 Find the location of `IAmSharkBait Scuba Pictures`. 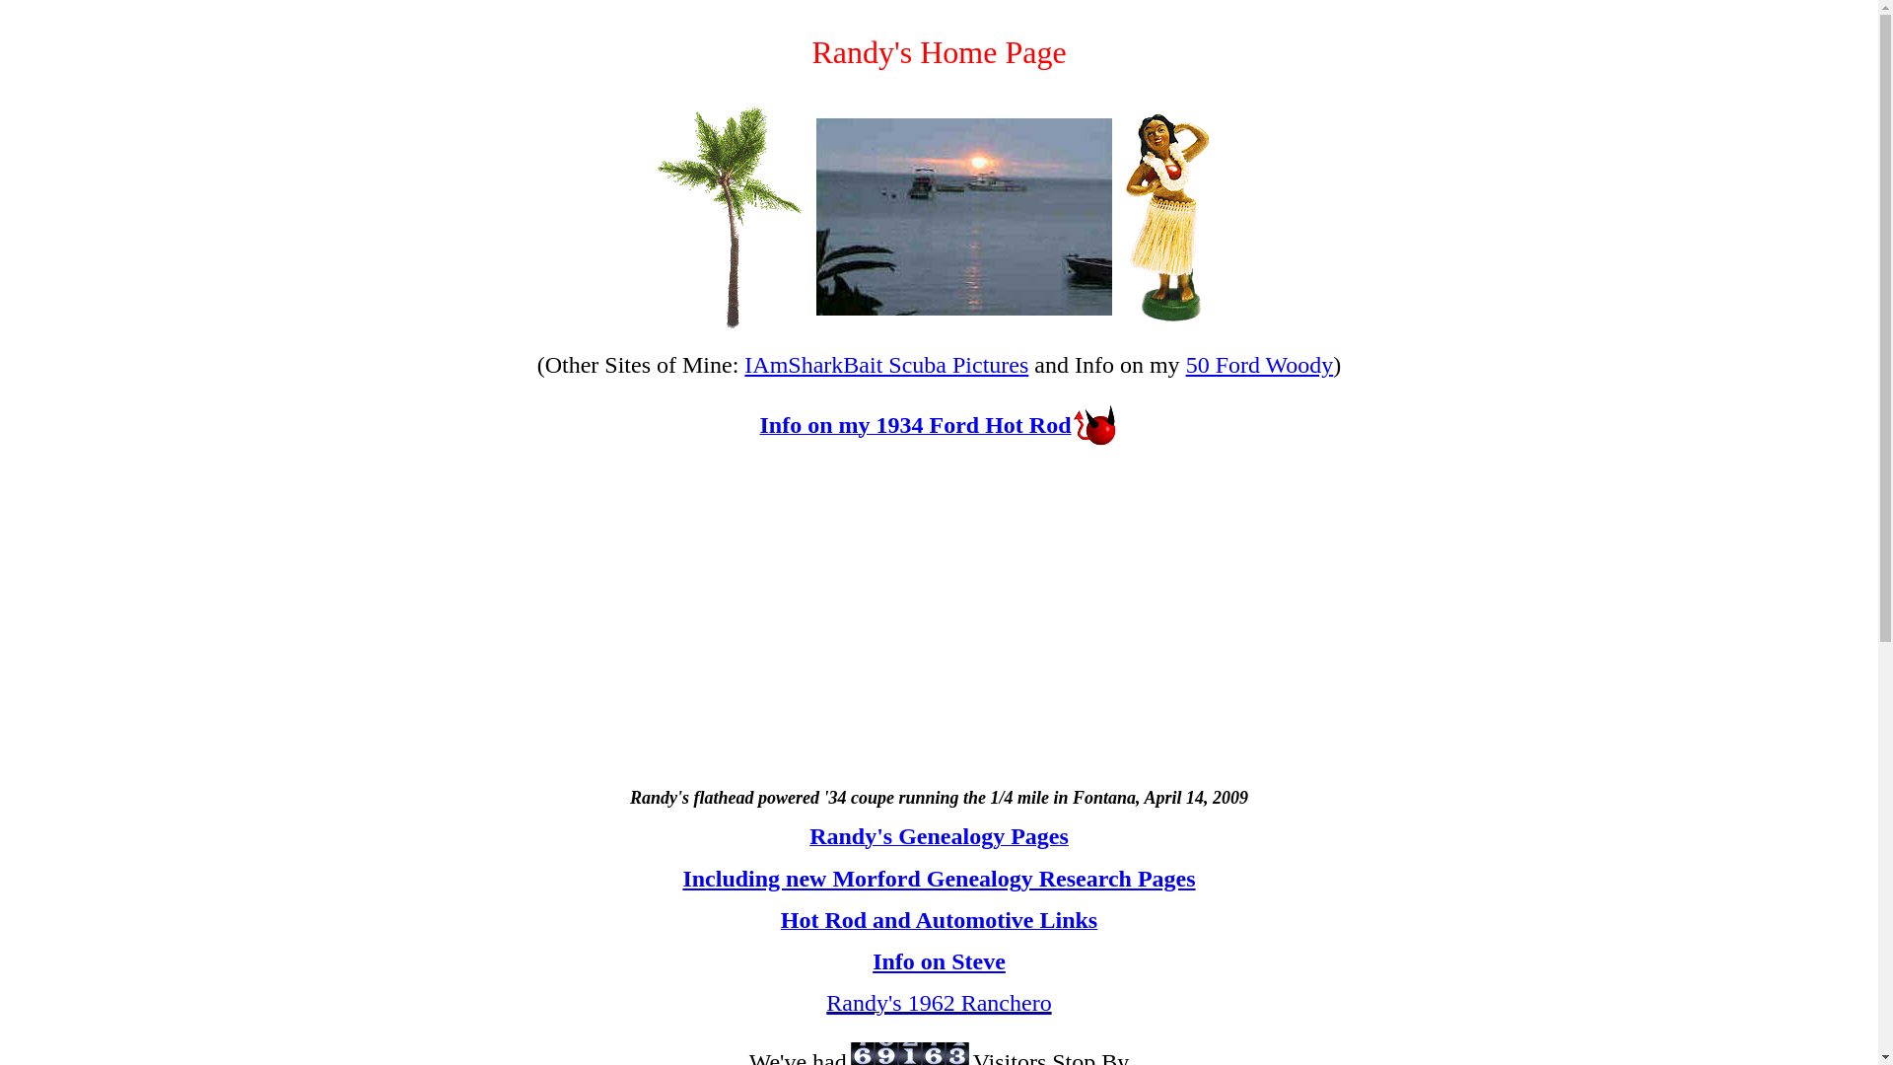

IAmSharkBait Scuba Pictures is located at coordinates (885, 365).